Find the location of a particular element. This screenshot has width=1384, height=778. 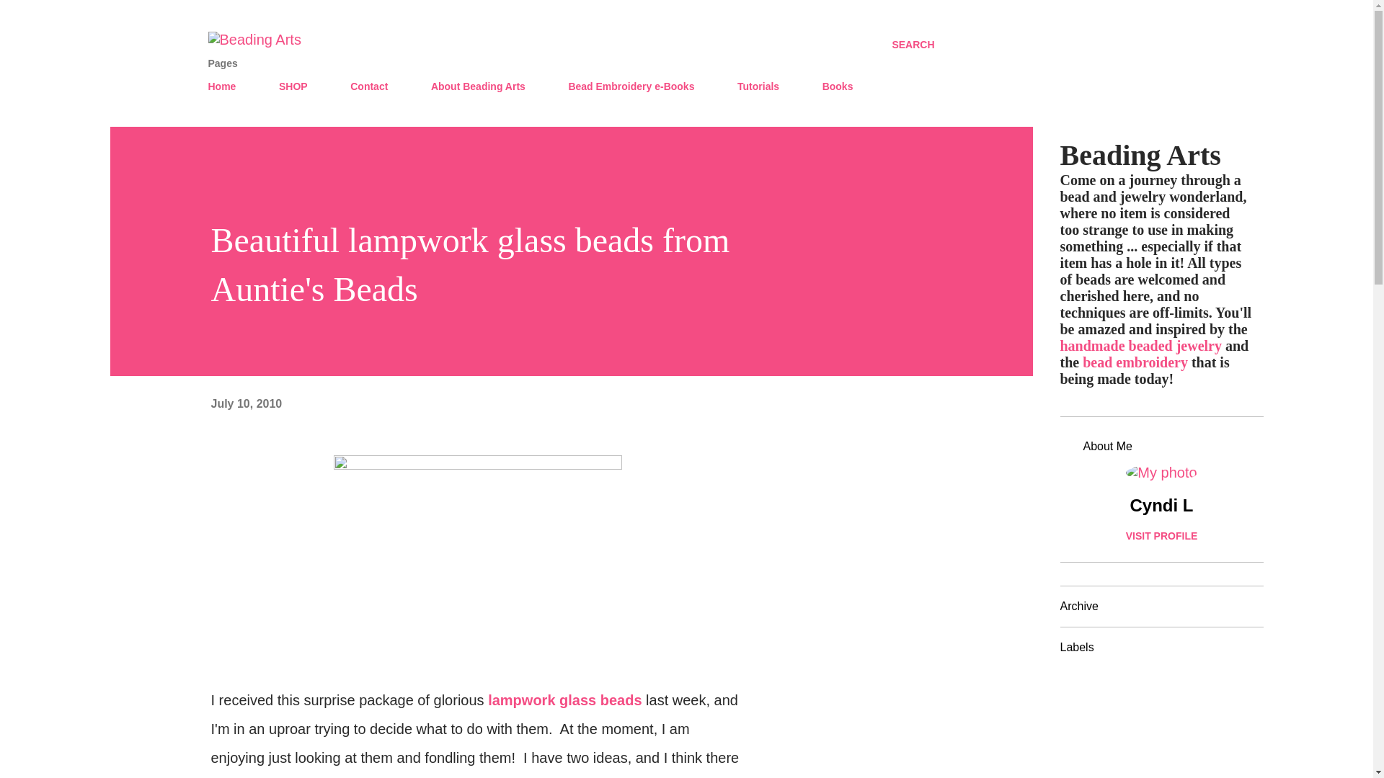

About Beading Arts is located at coordinates (478, 86).